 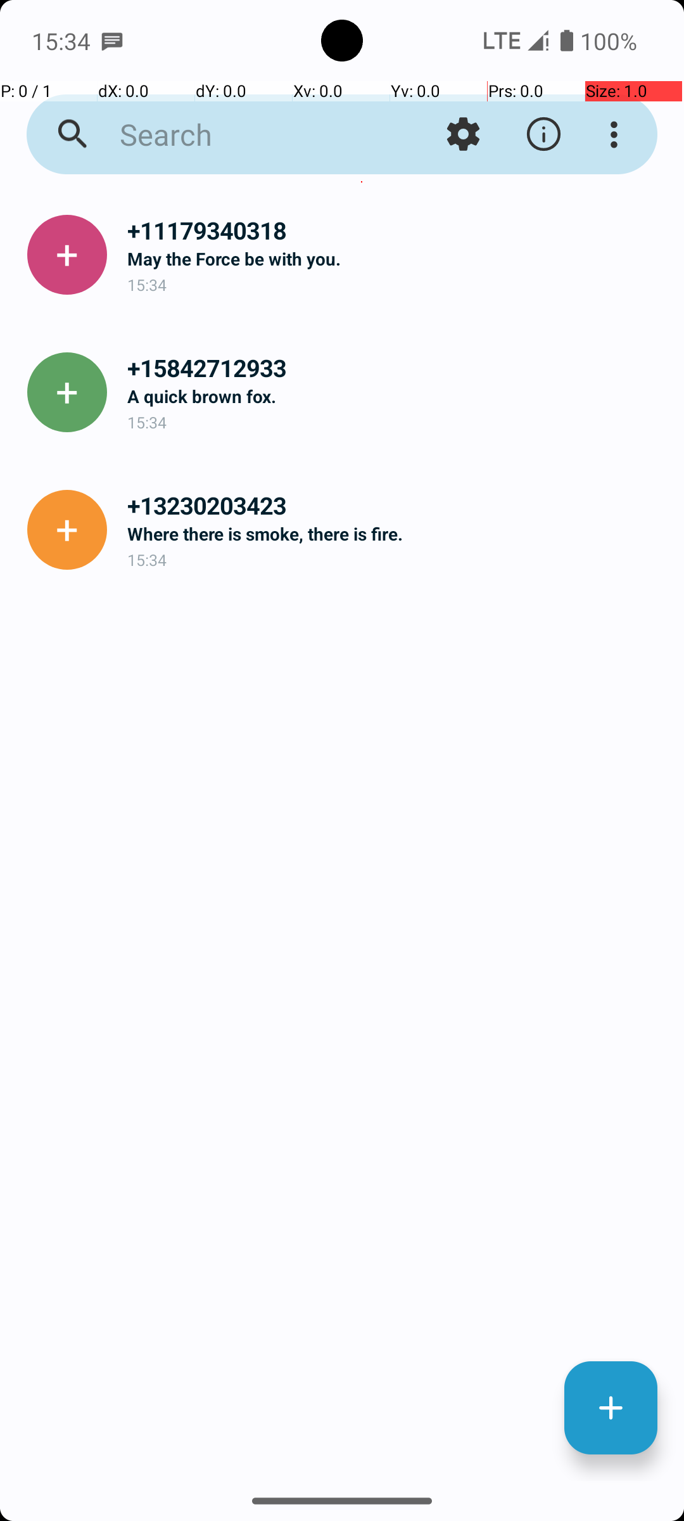 I want to click on +11179340318, so click(x=395, y=231).